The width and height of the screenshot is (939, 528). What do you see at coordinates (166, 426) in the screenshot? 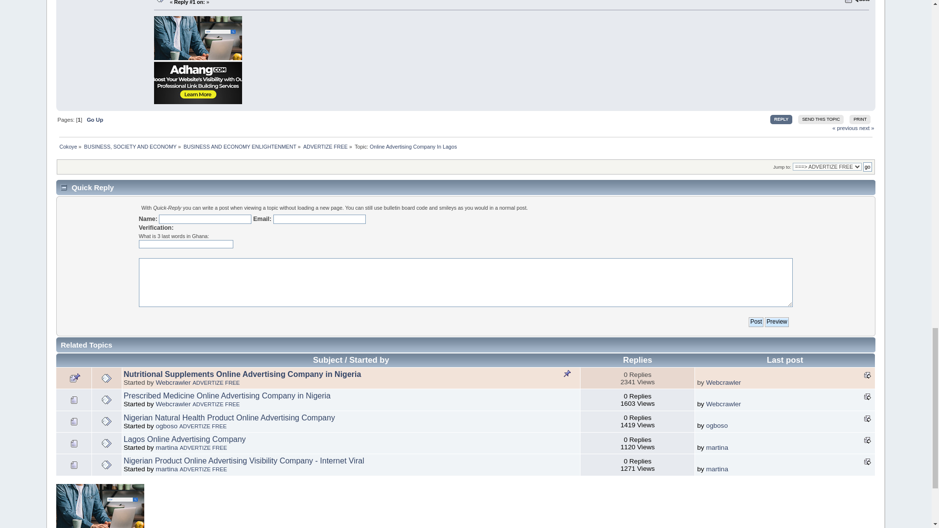
I see `View the profile of ogboso` at bounding box center [166, 426].